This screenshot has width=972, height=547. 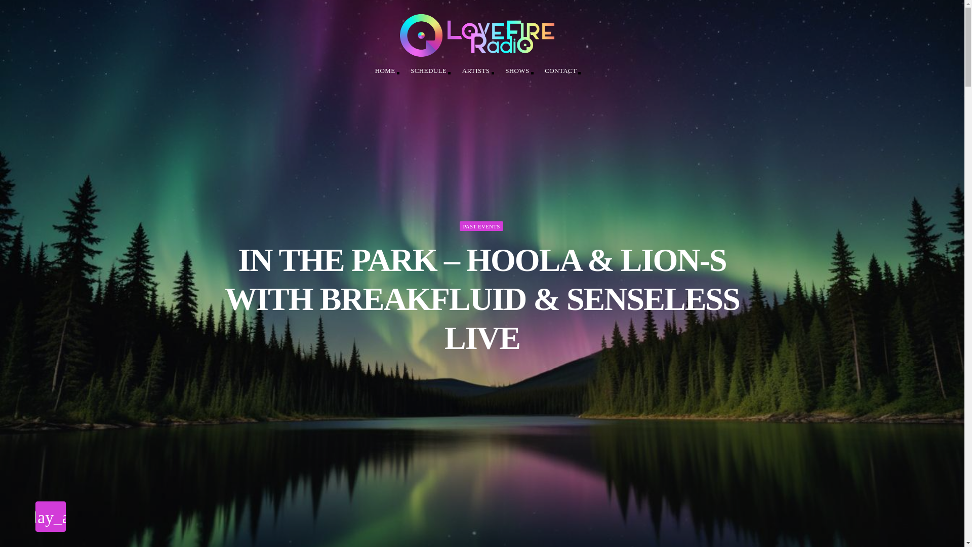 What do you see at coordinates (518, 70) in the screenshot?
I see `SHOWS` at bounding box center [518, 70].